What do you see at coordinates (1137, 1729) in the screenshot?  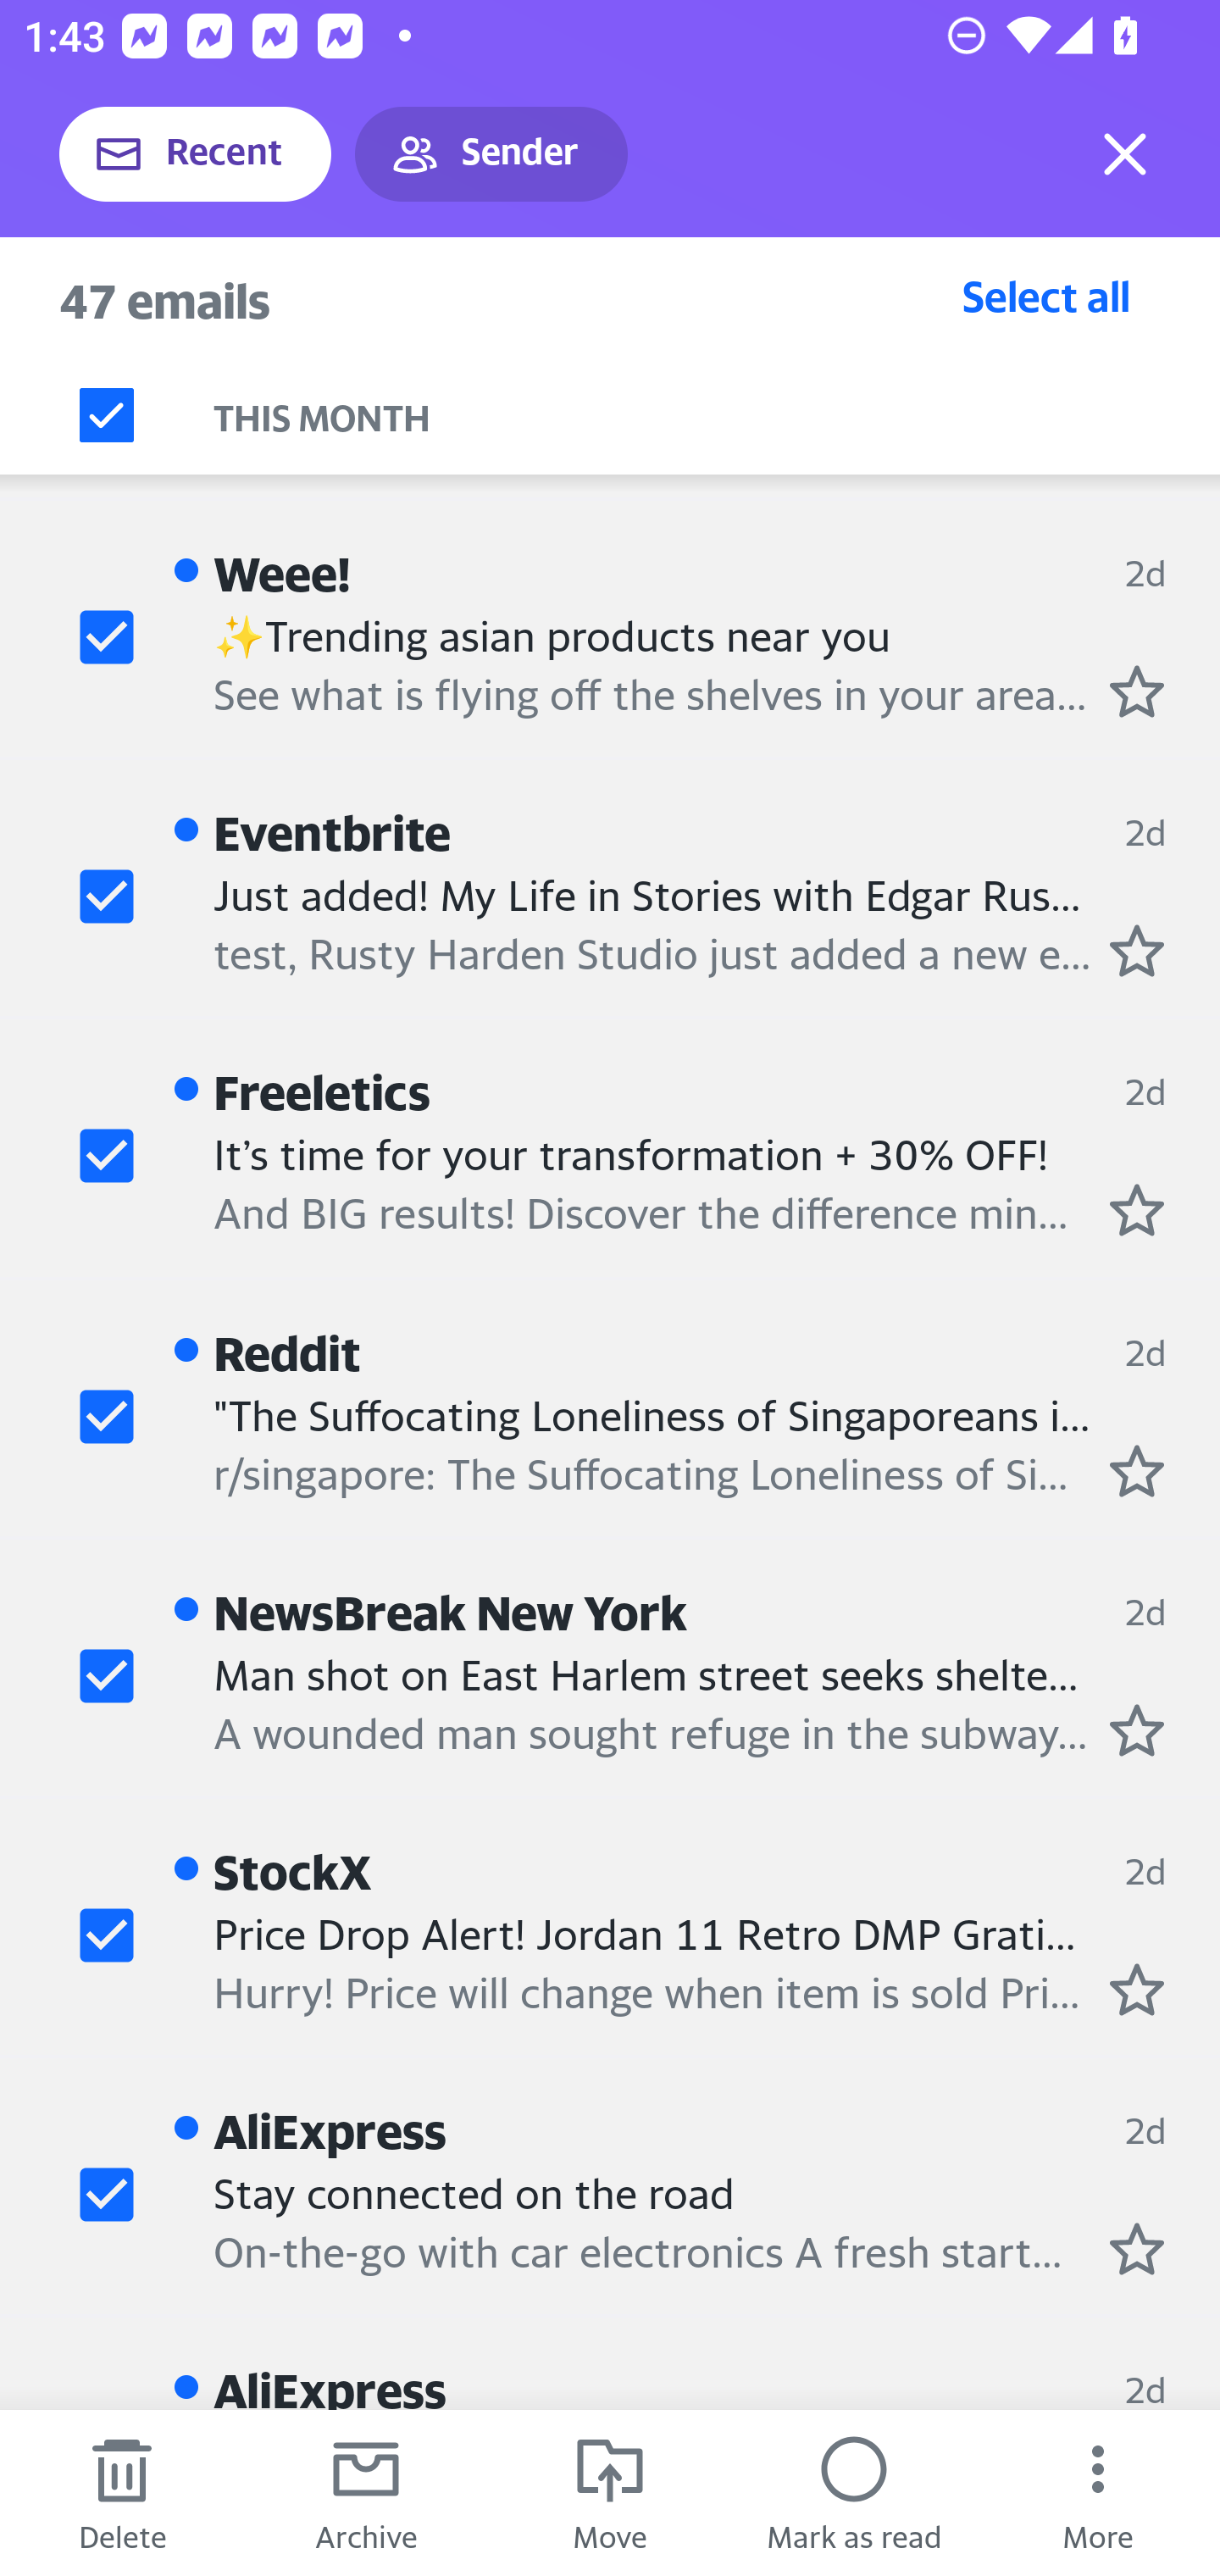 I see `Mark as starred.` at bounding box center [1137, 1729].